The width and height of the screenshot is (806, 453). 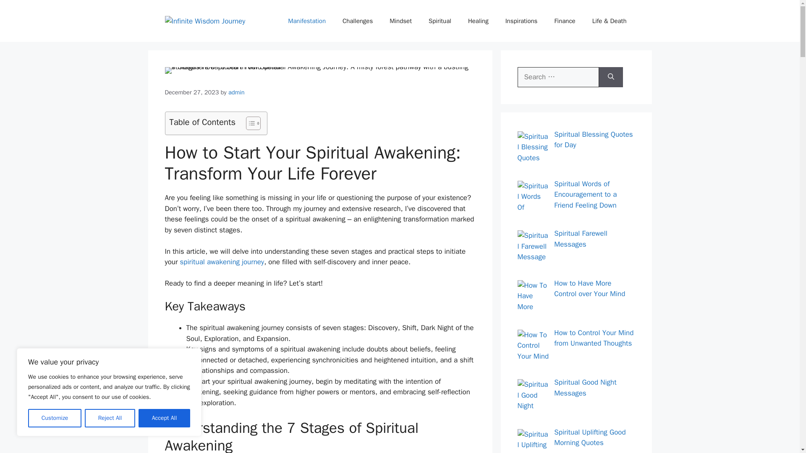 What do you see at coordinates (358, 21) in the screenshot?
I see `Challenges` at bounding box center [358, 21].